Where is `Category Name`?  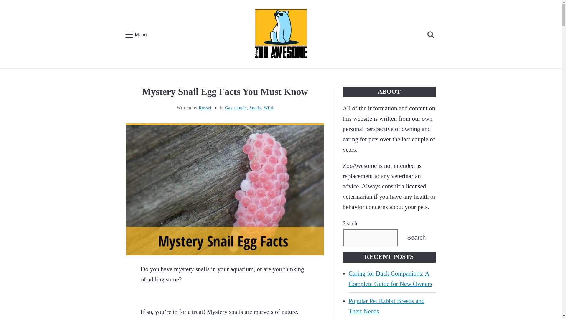
Category Name is located at coordinates (255, 108).